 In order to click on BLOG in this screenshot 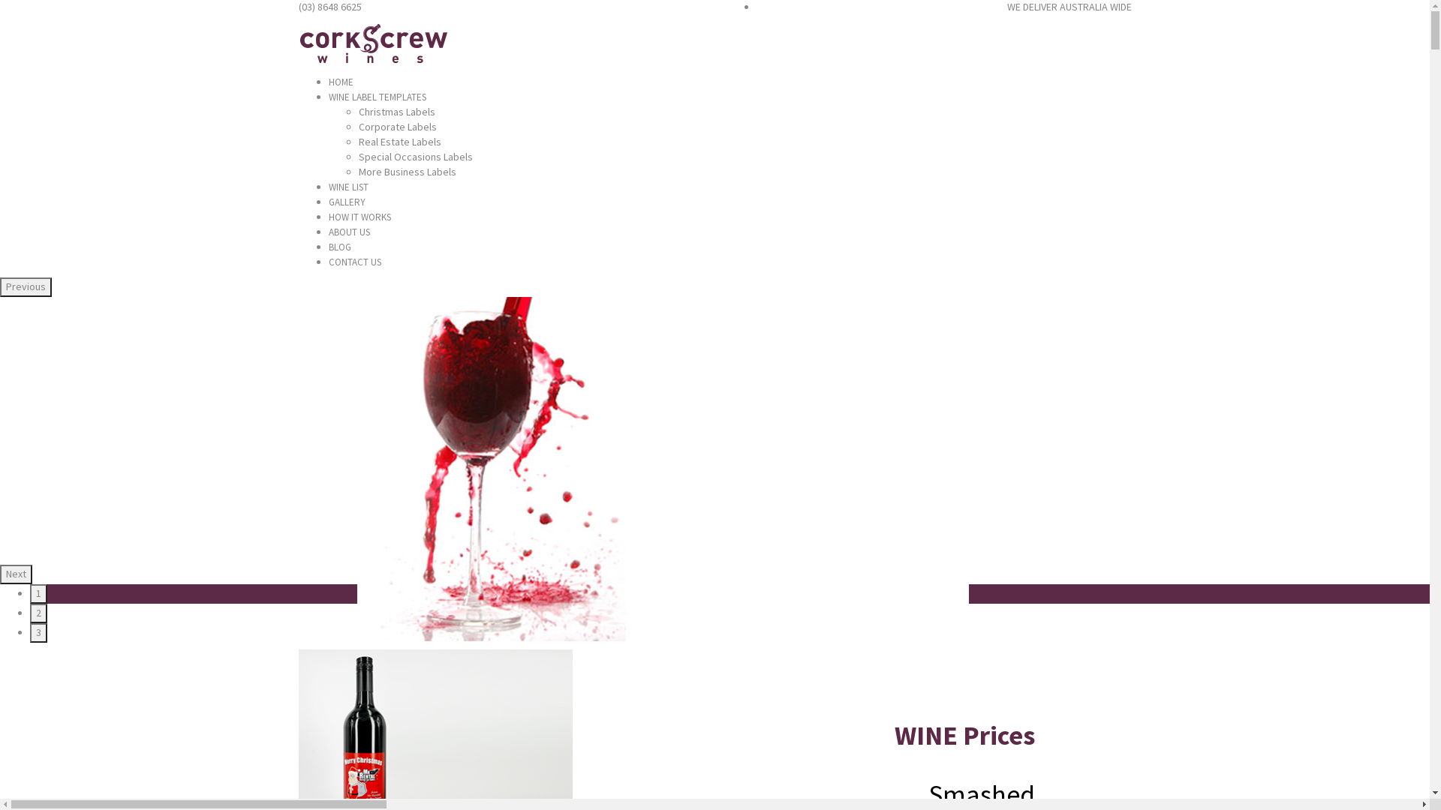, I will do `click(340, 247)`.